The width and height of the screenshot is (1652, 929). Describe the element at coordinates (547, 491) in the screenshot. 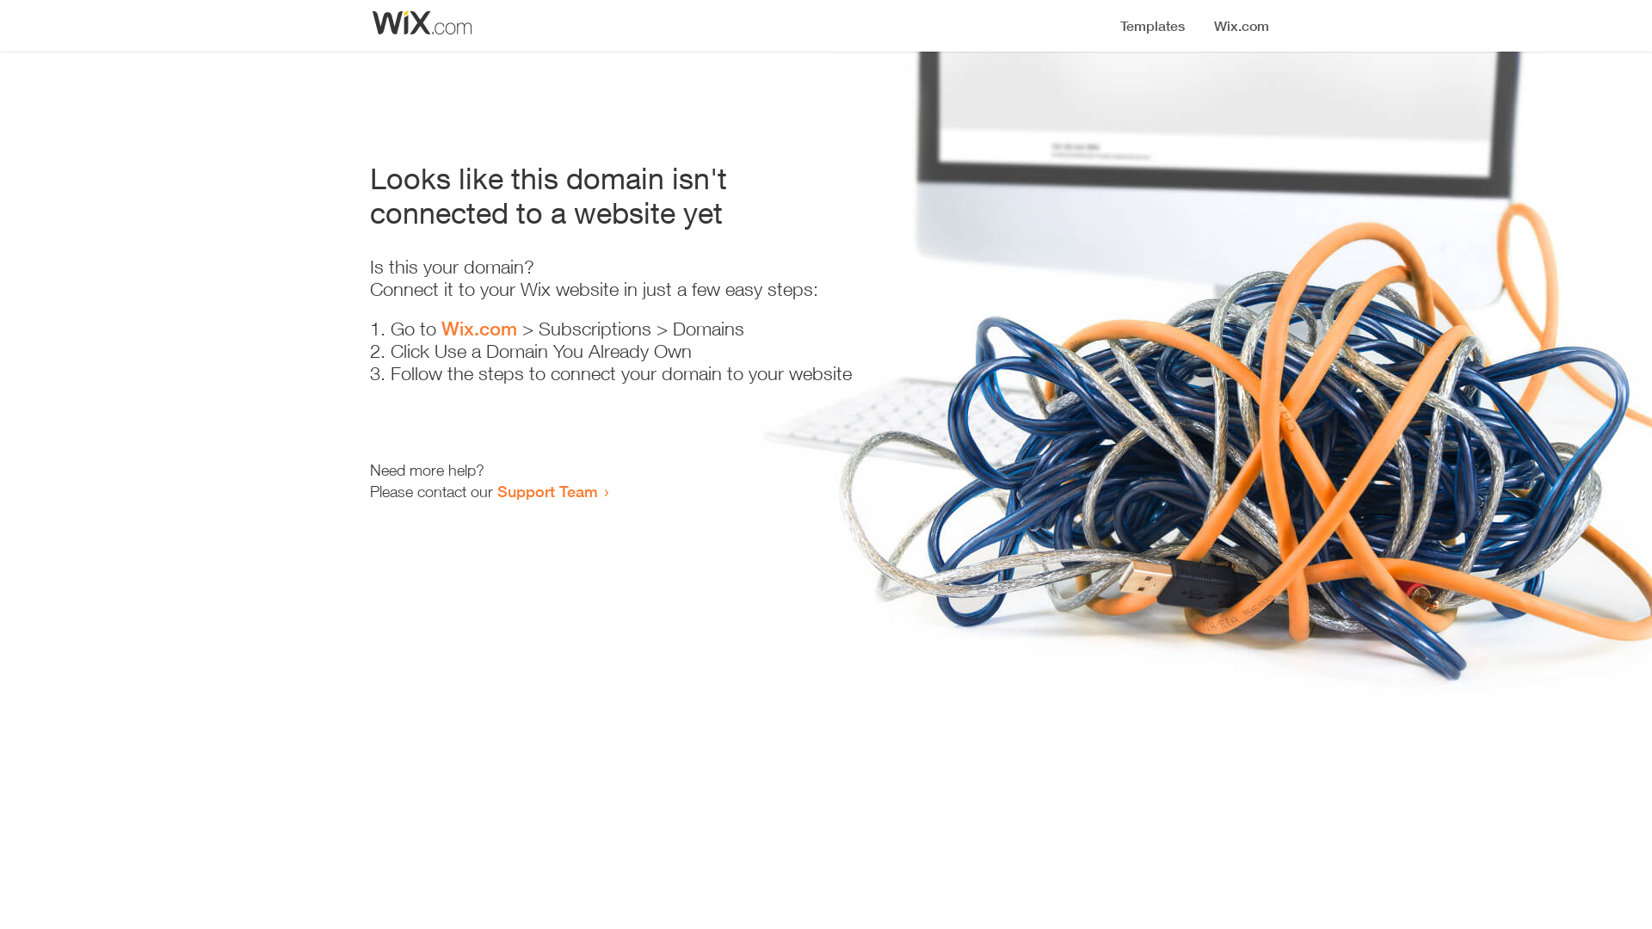

I see `Support Team` at that location.